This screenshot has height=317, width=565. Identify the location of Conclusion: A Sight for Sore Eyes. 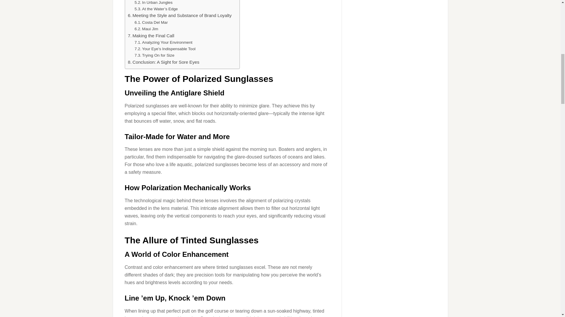
(163, 62).